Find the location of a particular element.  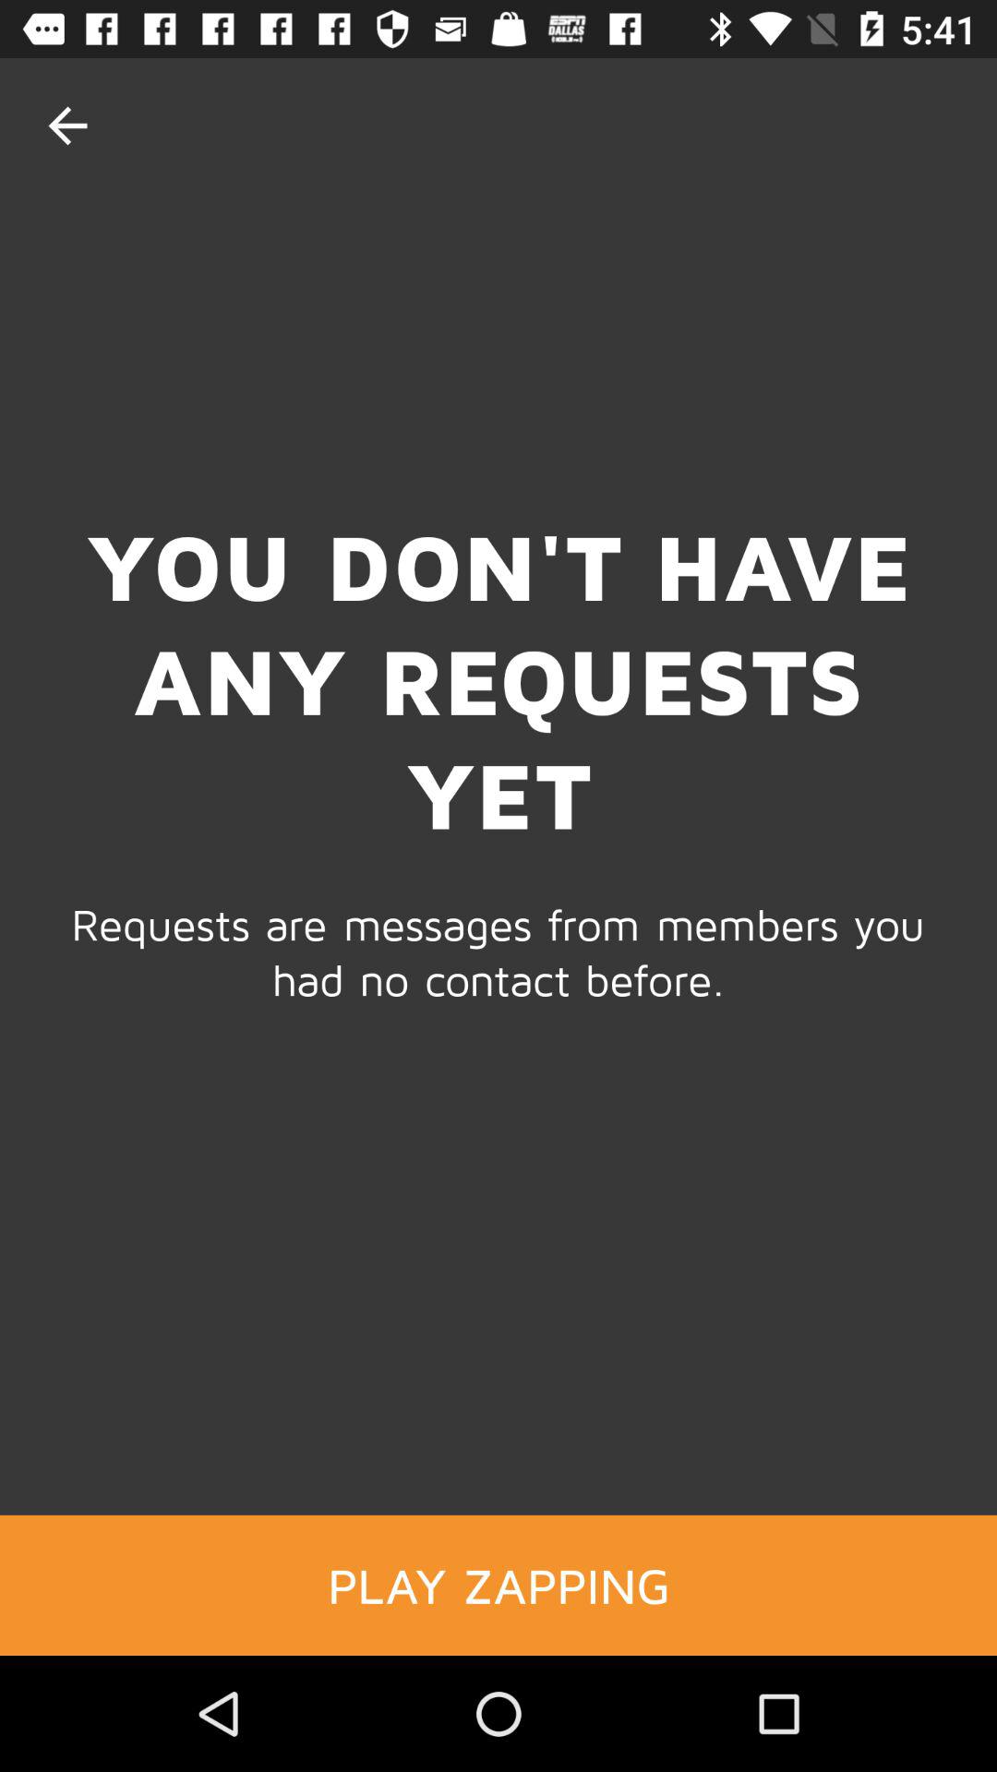

turn off the icon below the requests are messages icon is located at coordinates (498, 1585).